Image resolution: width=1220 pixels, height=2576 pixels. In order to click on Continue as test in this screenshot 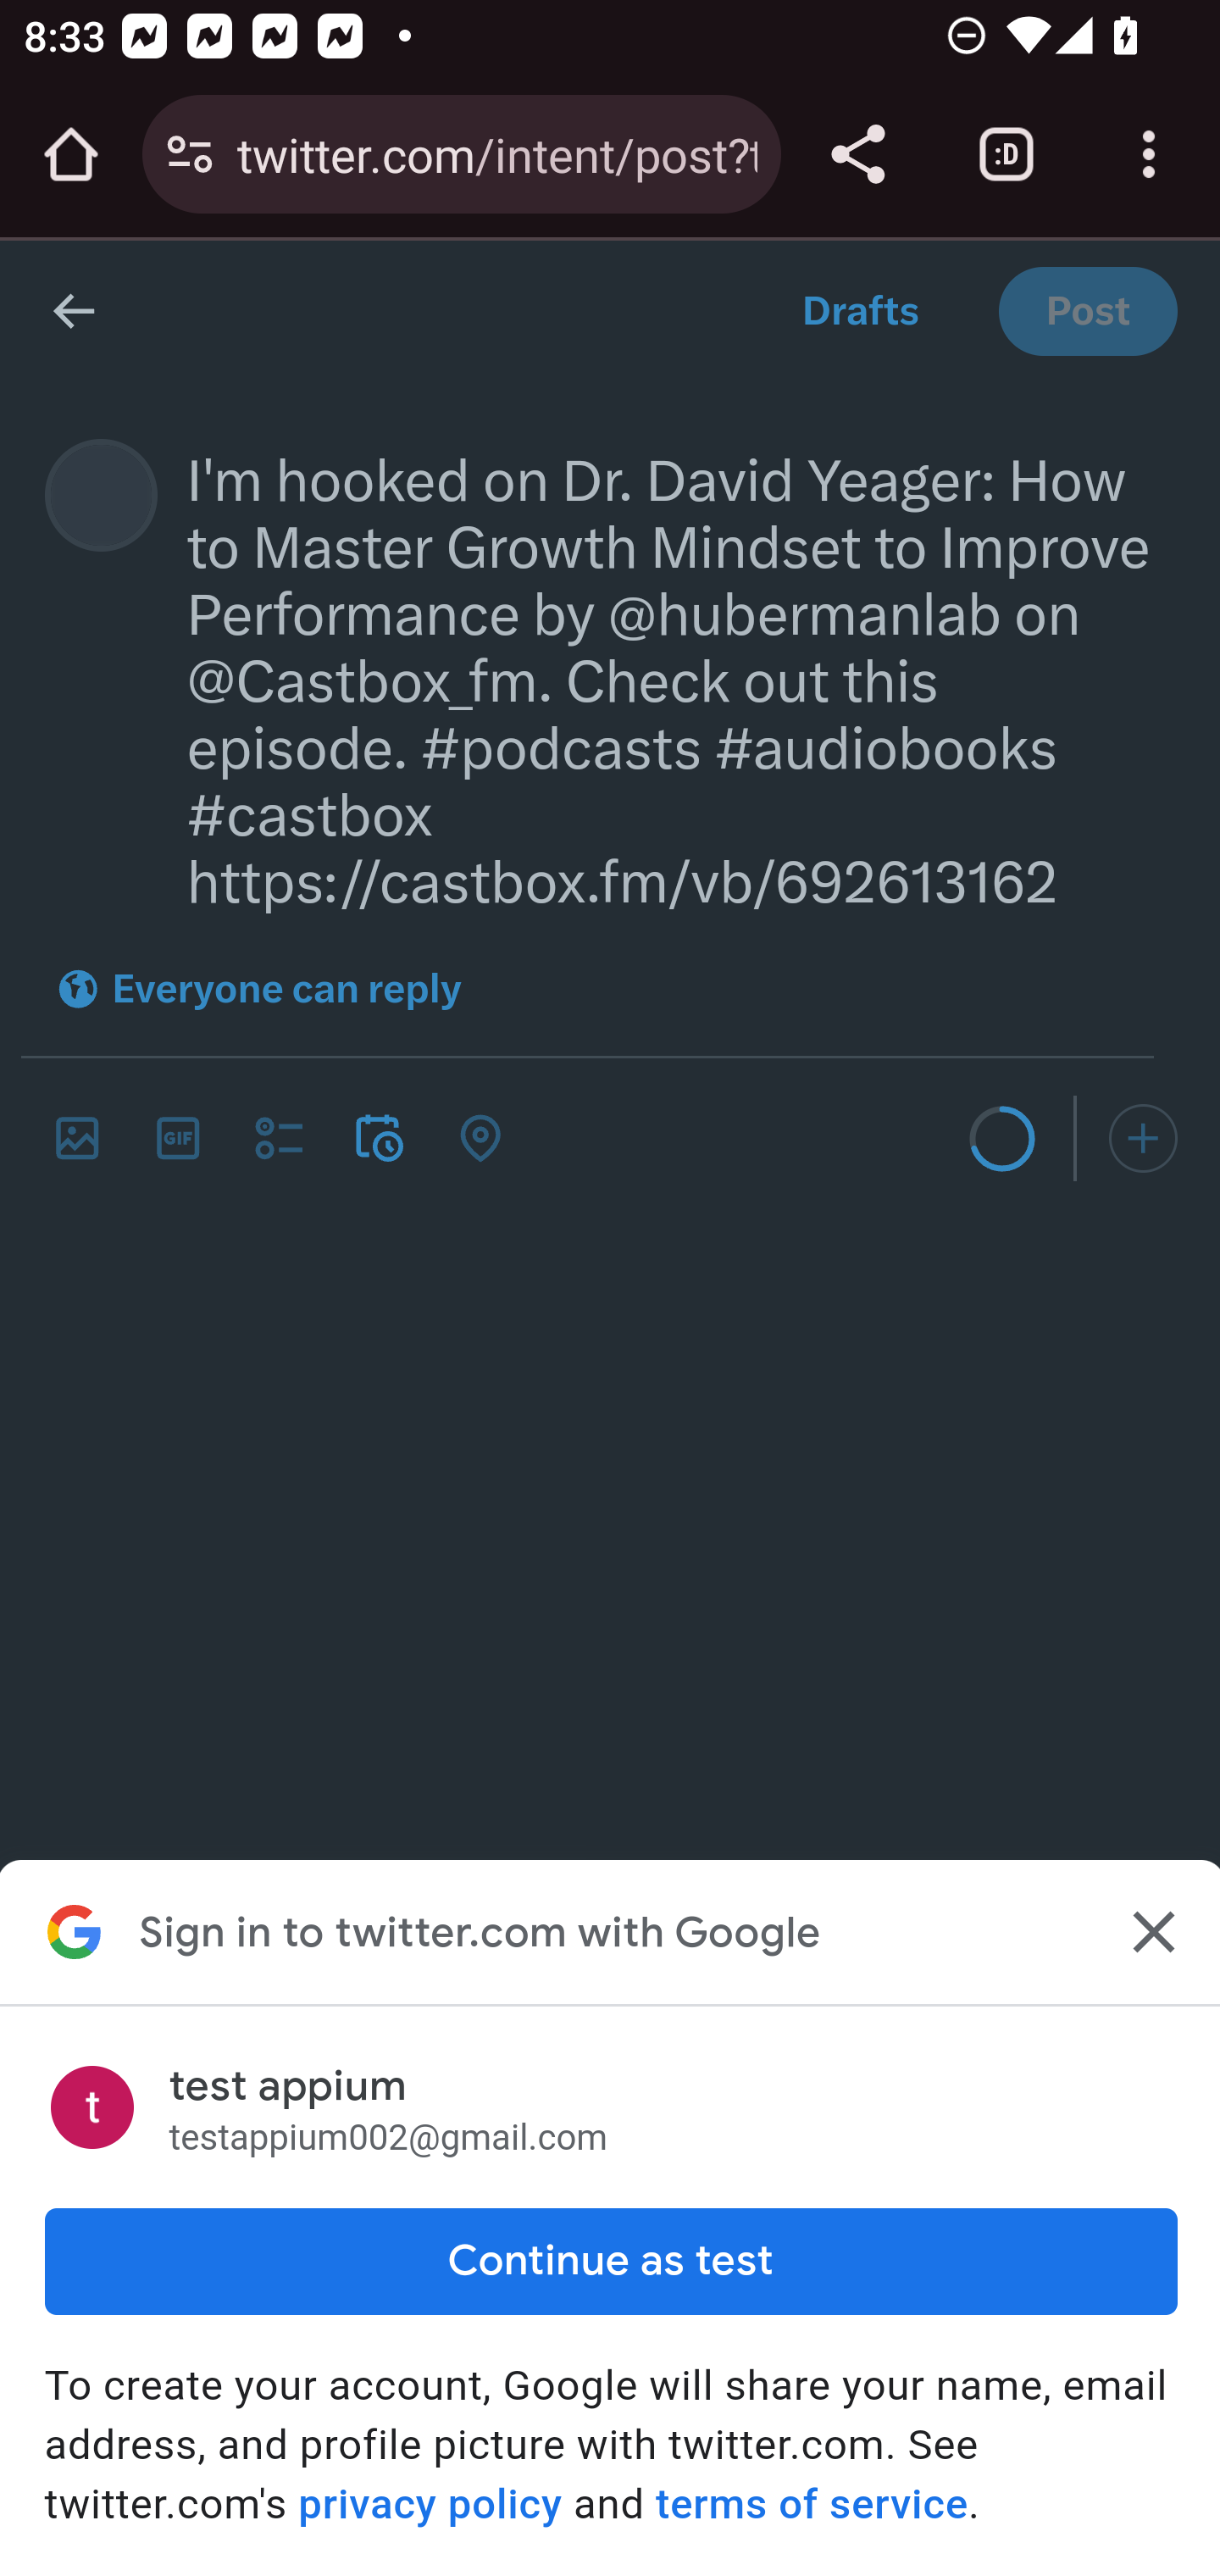, I will do `click(610, 2261)`.